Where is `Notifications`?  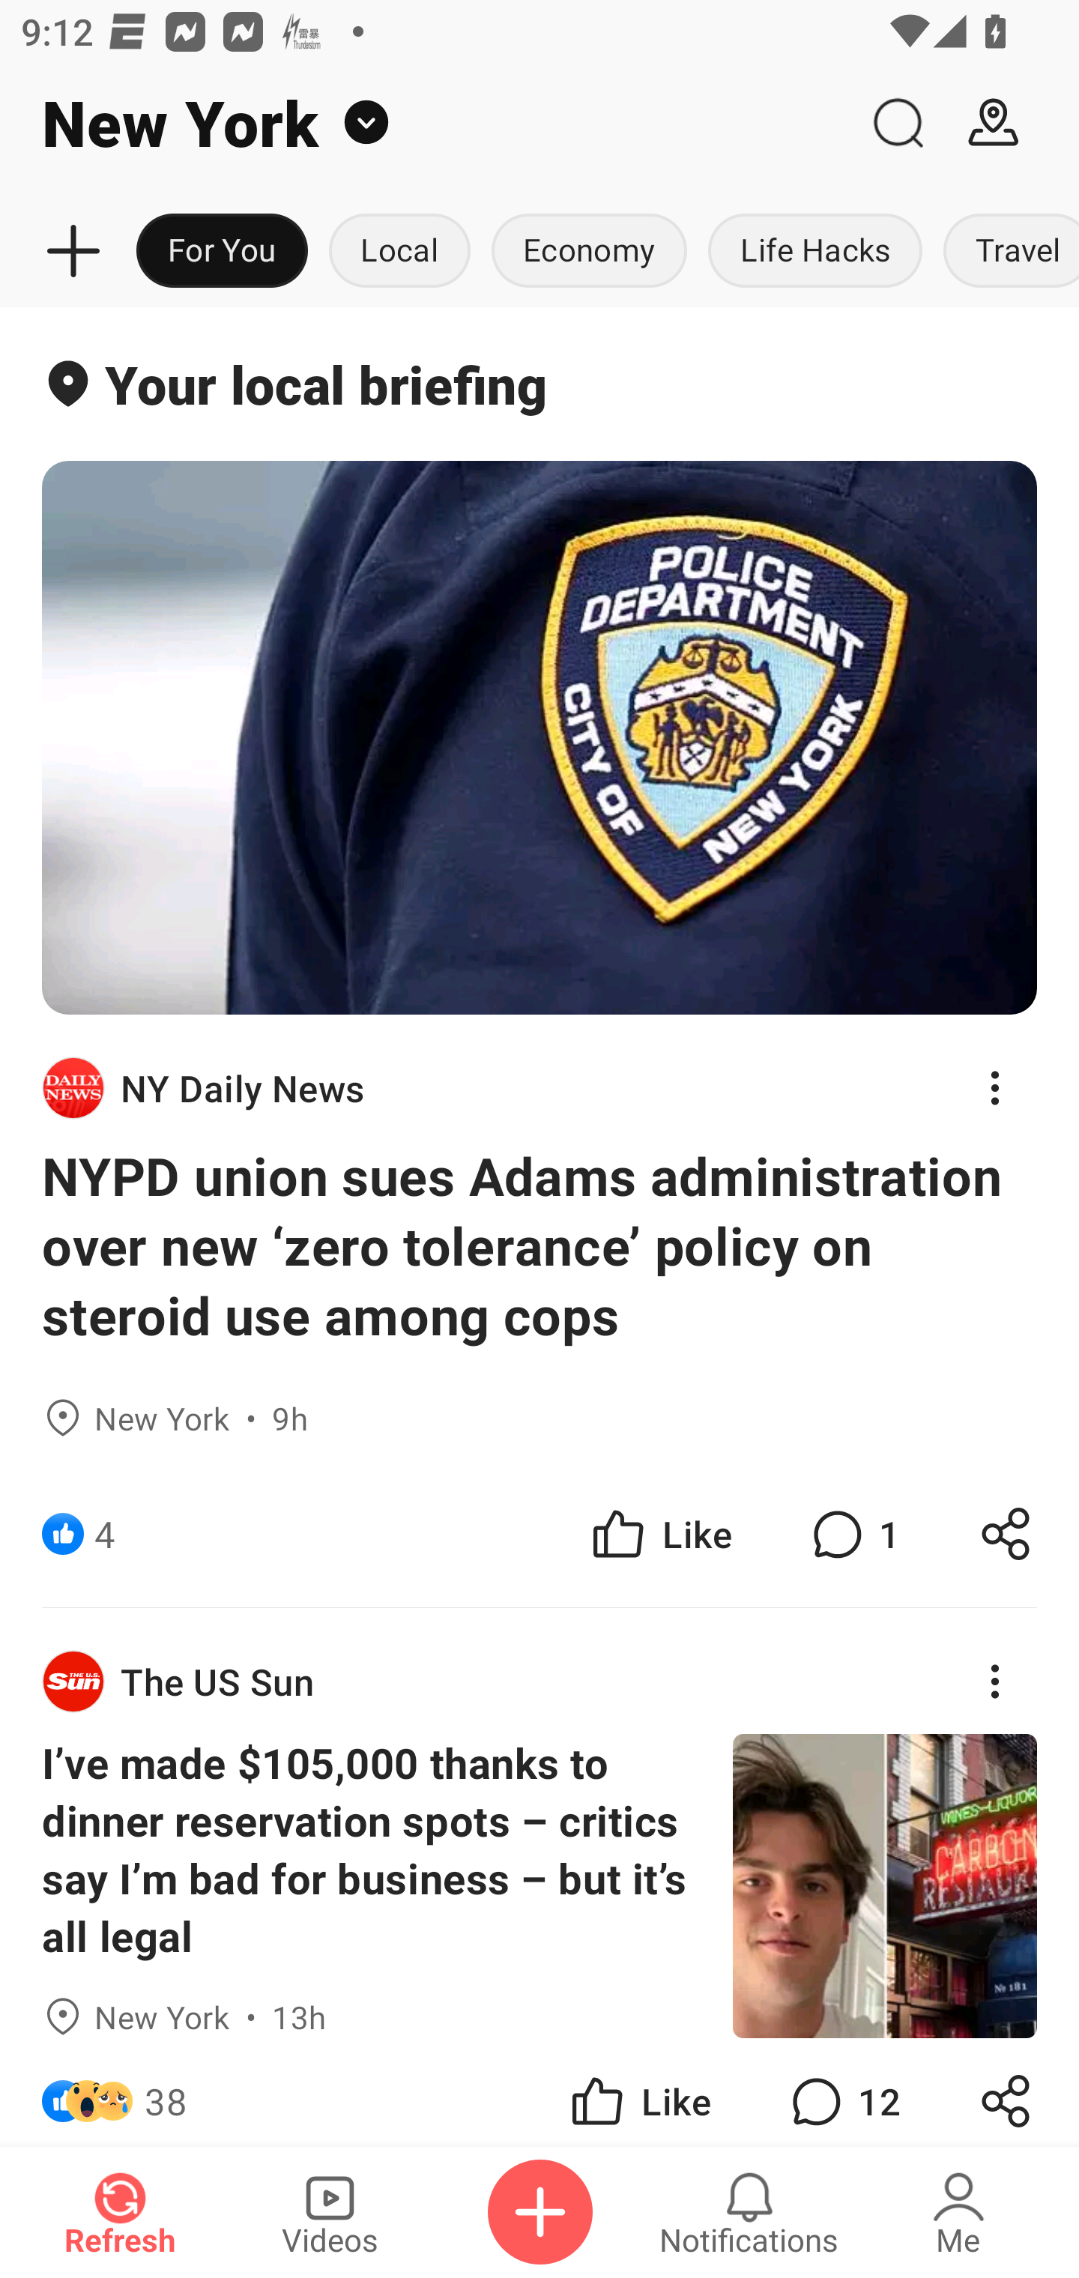 Notifications is located at coordinates (749, 2212).